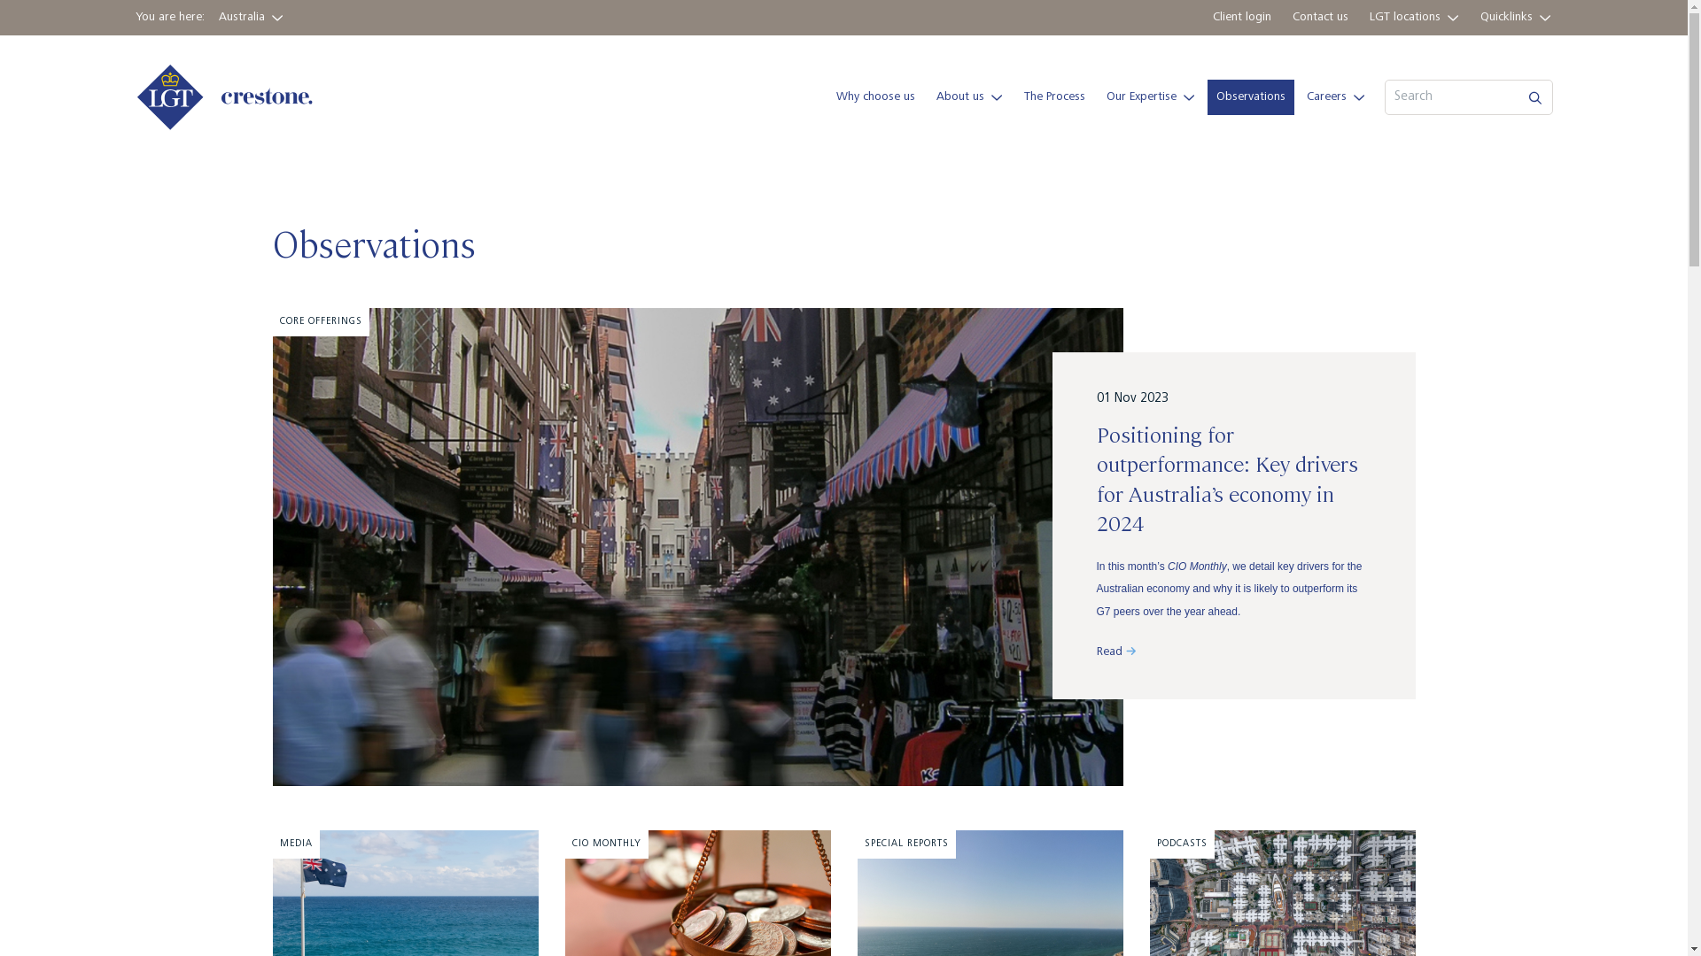  What do you see at coordinates (250, 18) in the screenshot?
I see `Australia` at bounding box center [250, 18].